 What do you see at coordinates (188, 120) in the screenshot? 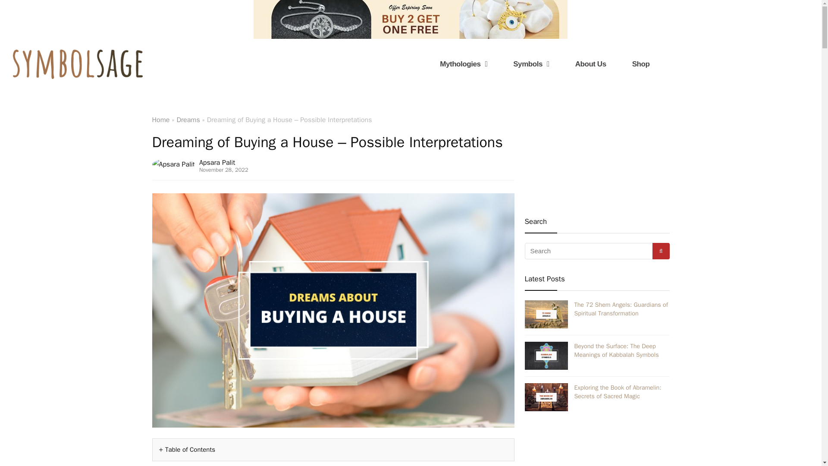
I see `Dreams` at bounding box center [188, 120].